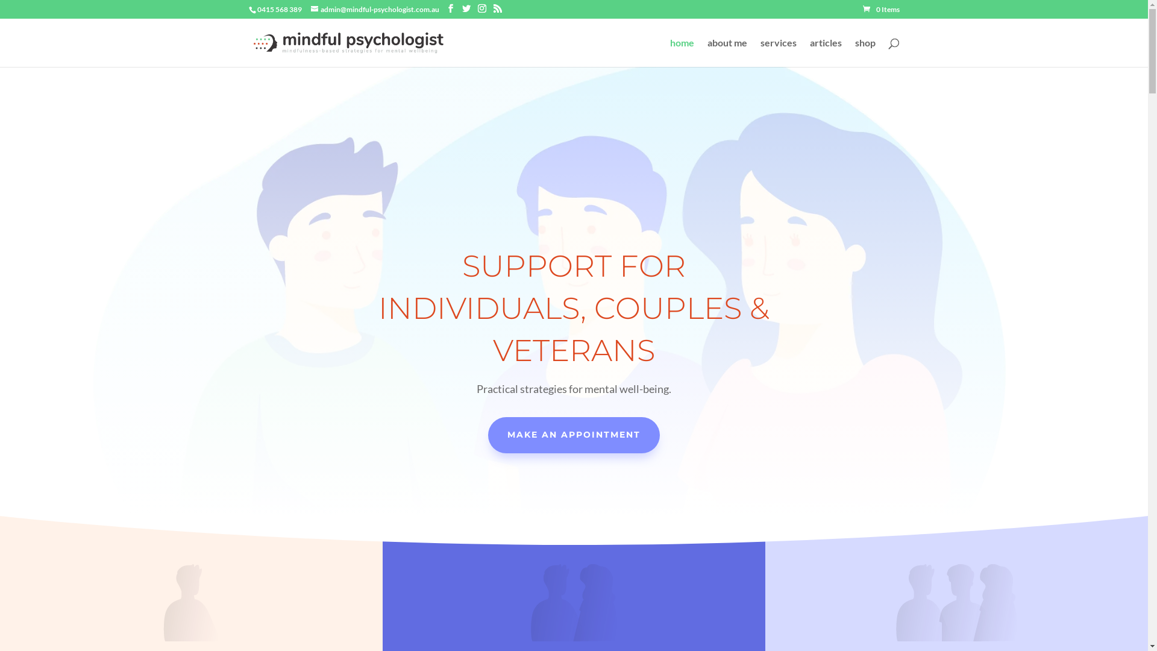 This screenshot has width=1157, height=651. What do you see at coordinates (826, 53) in the screenshot?
I see `articles` at bounding box center [826, 53].